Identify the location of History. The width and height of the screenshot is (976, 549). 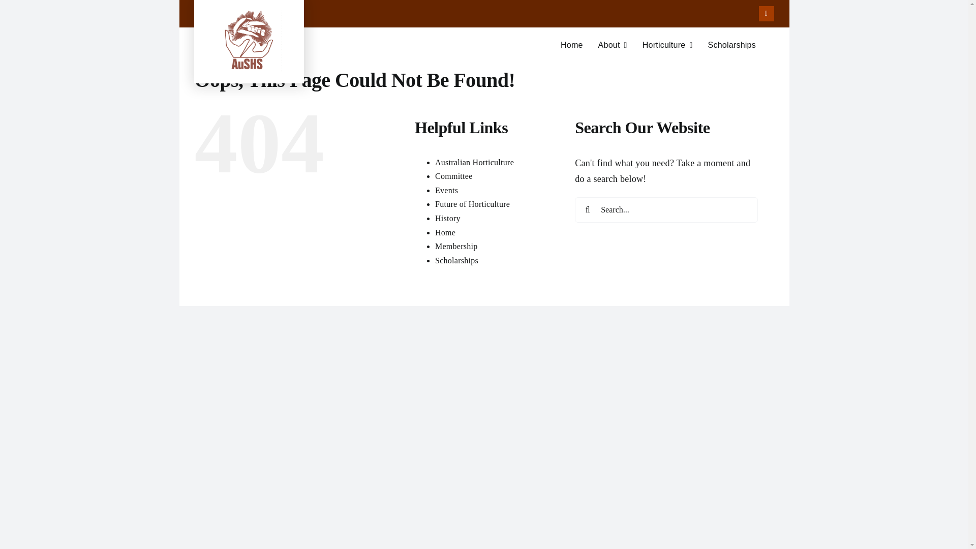
(483, 50).